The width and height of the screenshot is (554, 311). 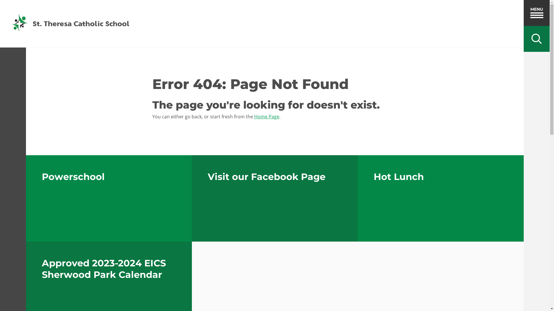 I want to click on home, so click(x=20, y=24).